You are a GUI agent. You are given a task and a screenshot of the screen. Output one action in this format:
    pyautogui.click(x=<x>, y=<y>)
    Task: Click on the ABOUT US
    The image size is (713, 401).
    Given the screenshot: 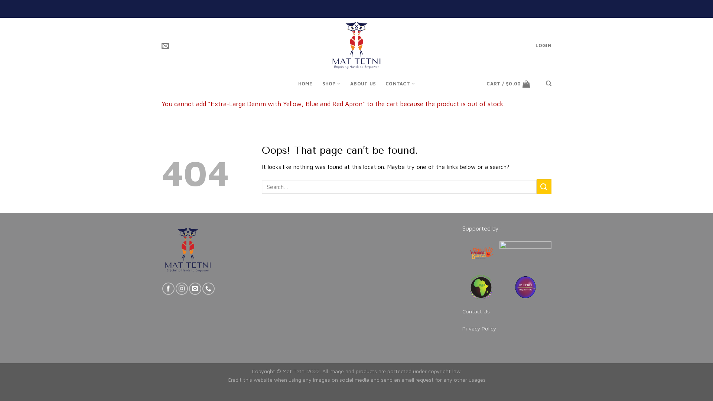 What is the action you would take?
    pyautogui.click(x=363, y=84)
    